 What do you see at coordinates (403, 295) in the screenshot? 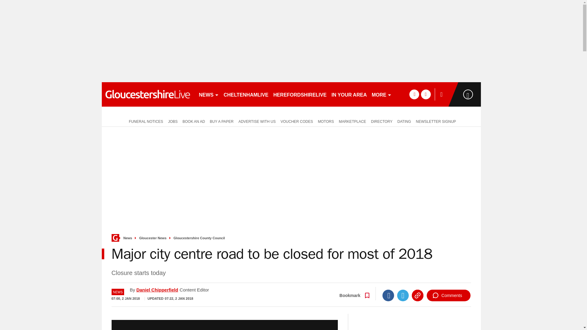
I see `Twitter` at bounding box center [403, 295].